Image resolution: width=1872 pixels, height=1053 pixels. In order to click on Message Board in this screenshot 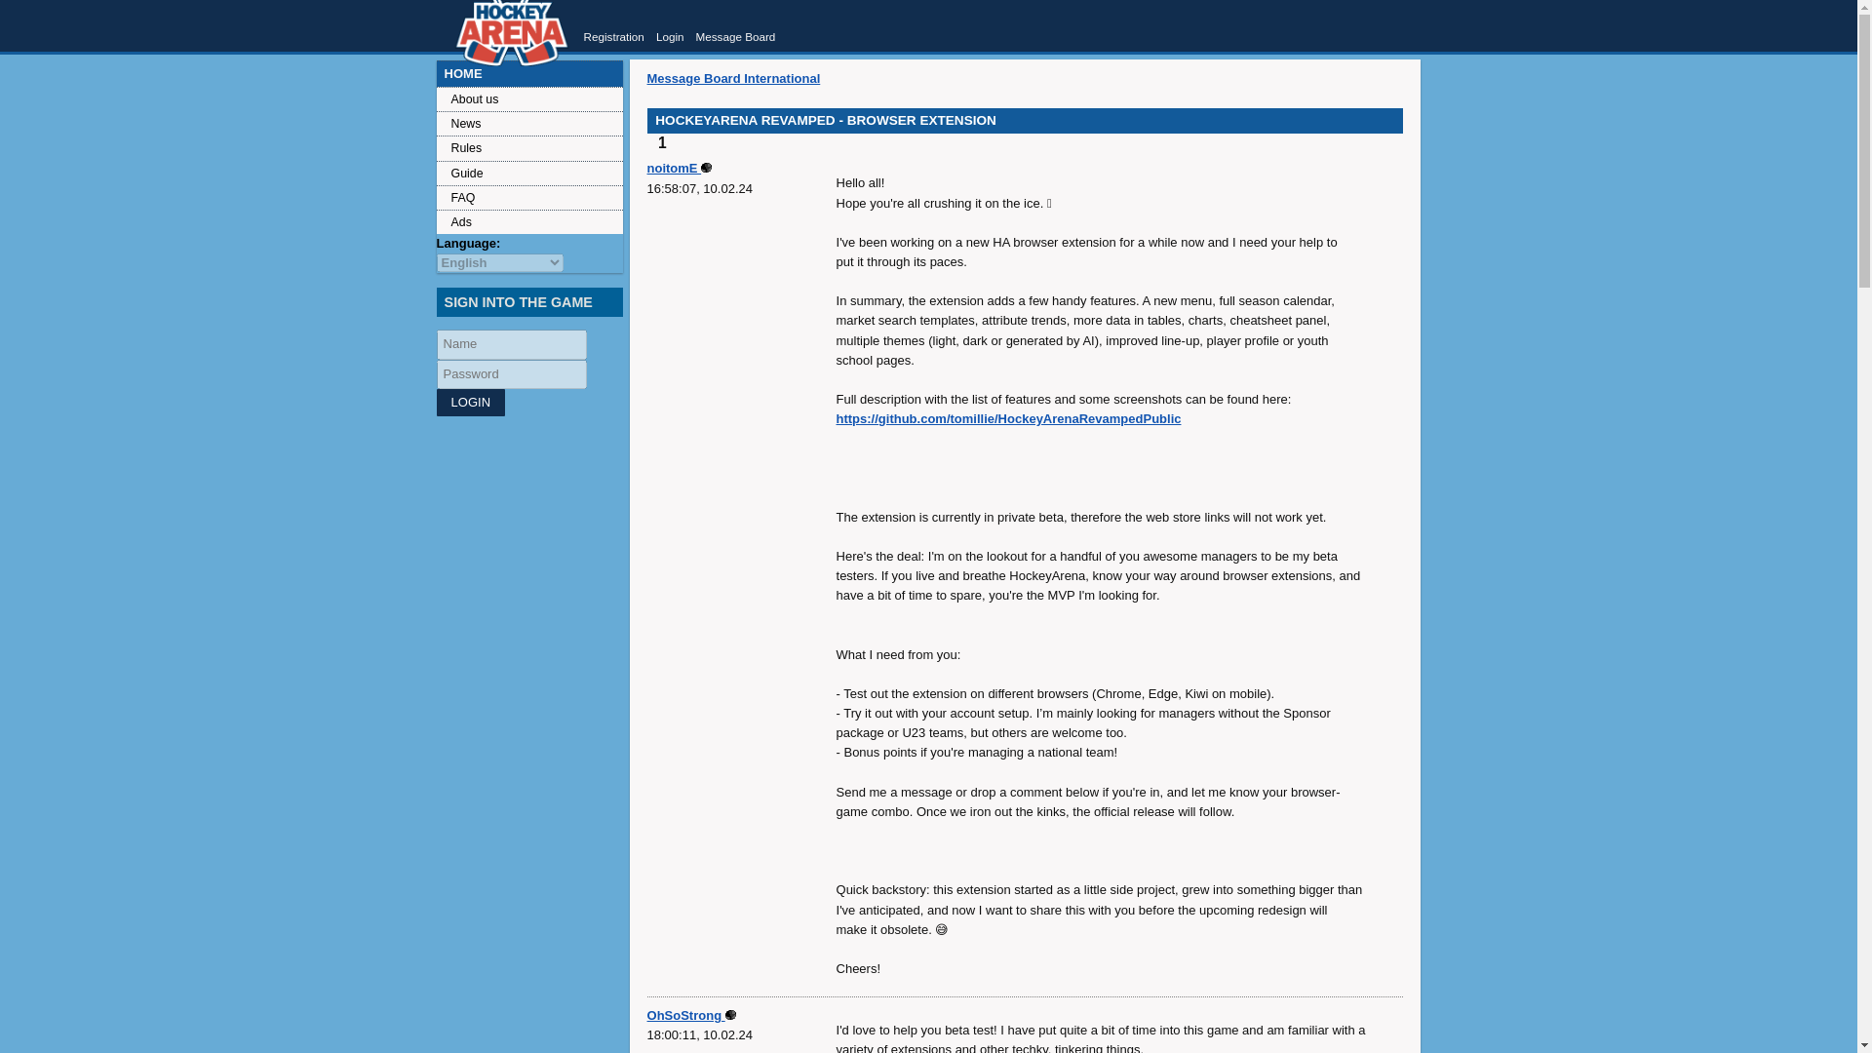, I will do `click(734, 37)`.